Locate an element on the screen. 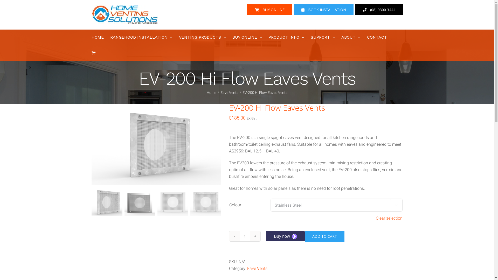  ABOUT is located at coordinates (351, 37).